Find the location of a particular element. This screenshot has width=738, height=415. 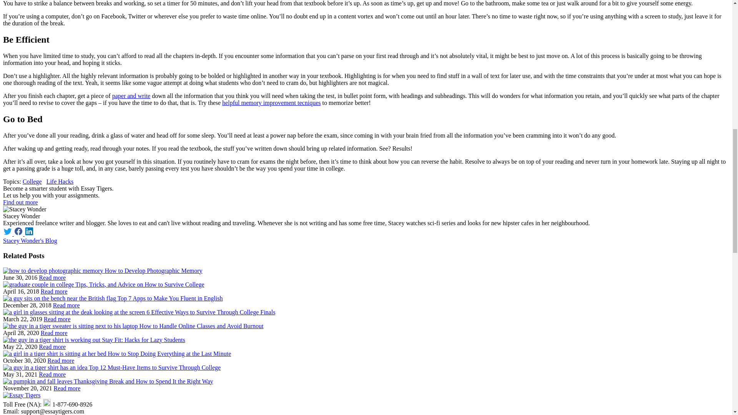

Life Hacks is located at coordinates (60, 181).